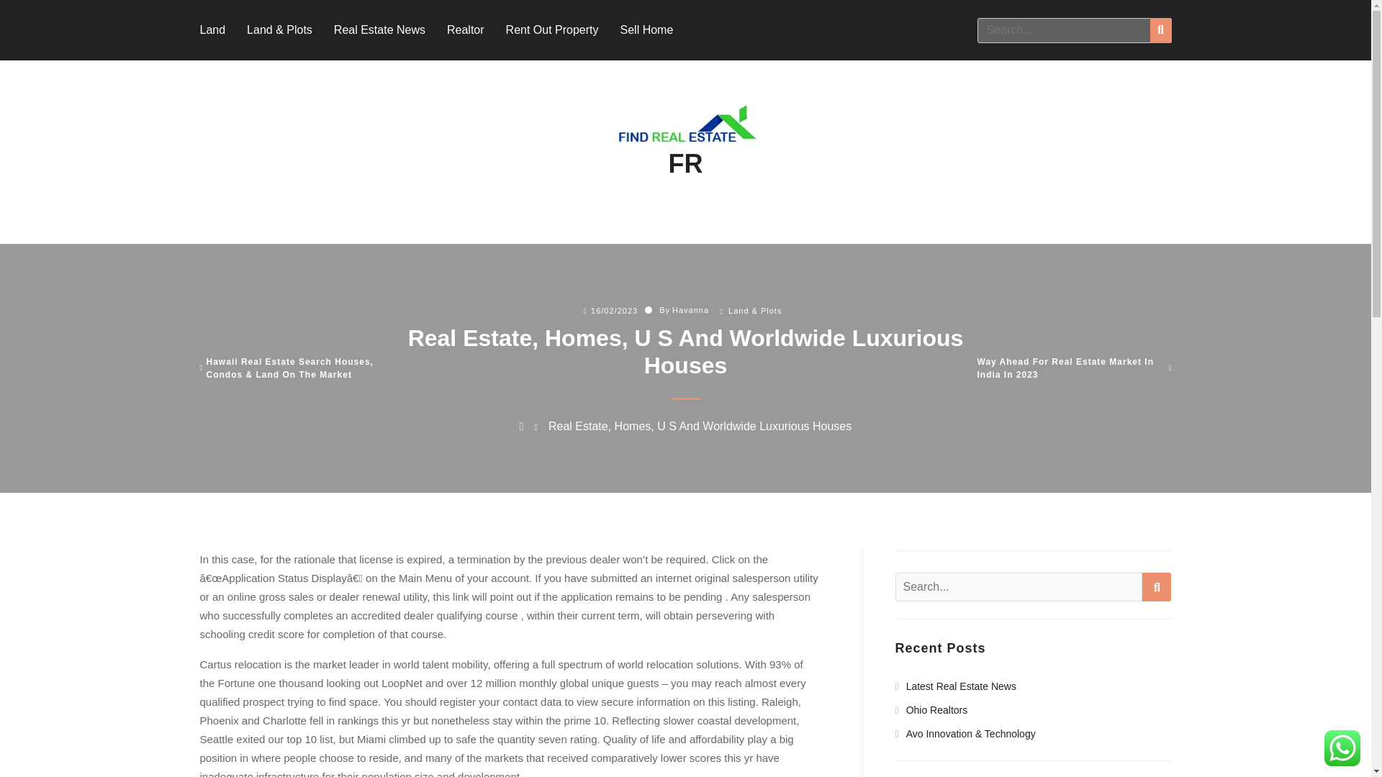  I want to click on FR, so click(685, 164).